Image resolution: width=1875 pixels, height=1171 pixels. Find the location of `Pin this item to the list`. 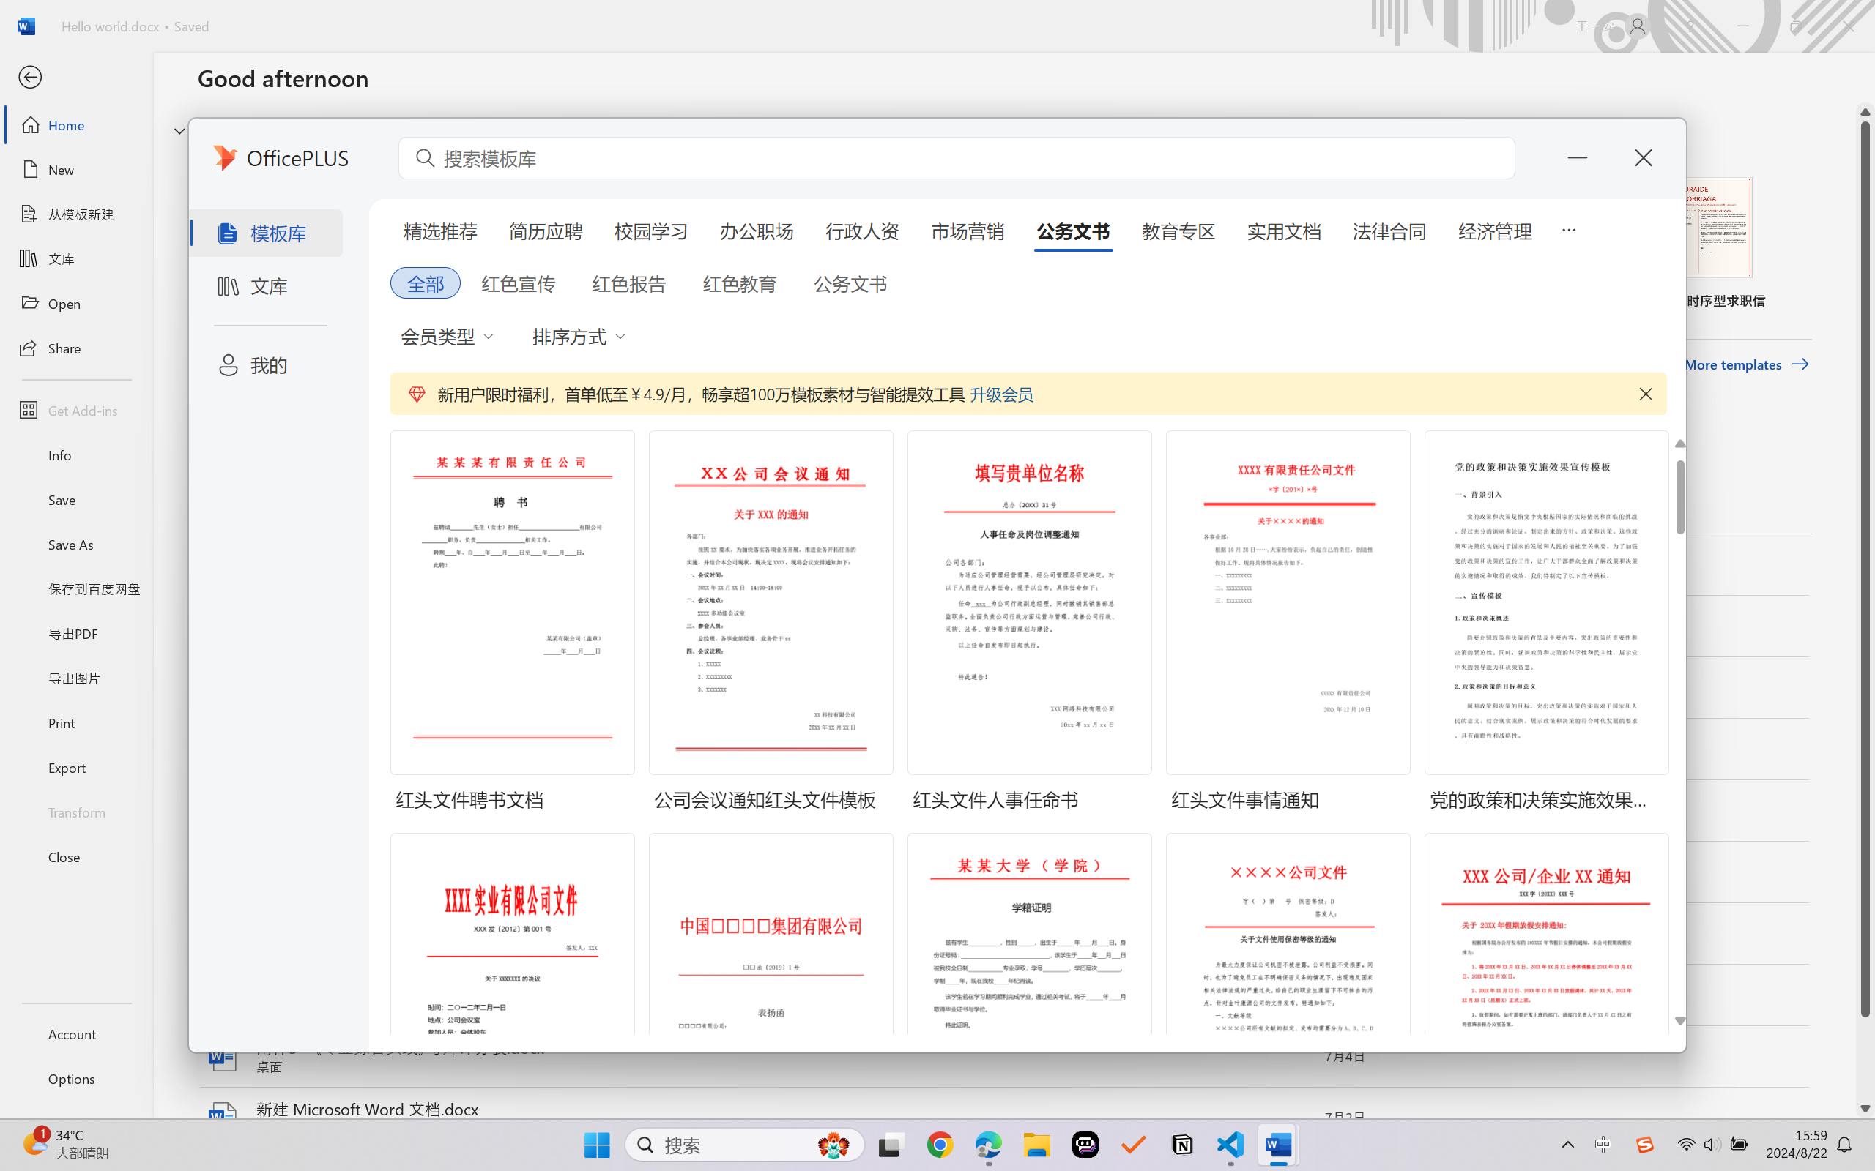

Pin this item to the list is located at coordinates (1289, 1118).